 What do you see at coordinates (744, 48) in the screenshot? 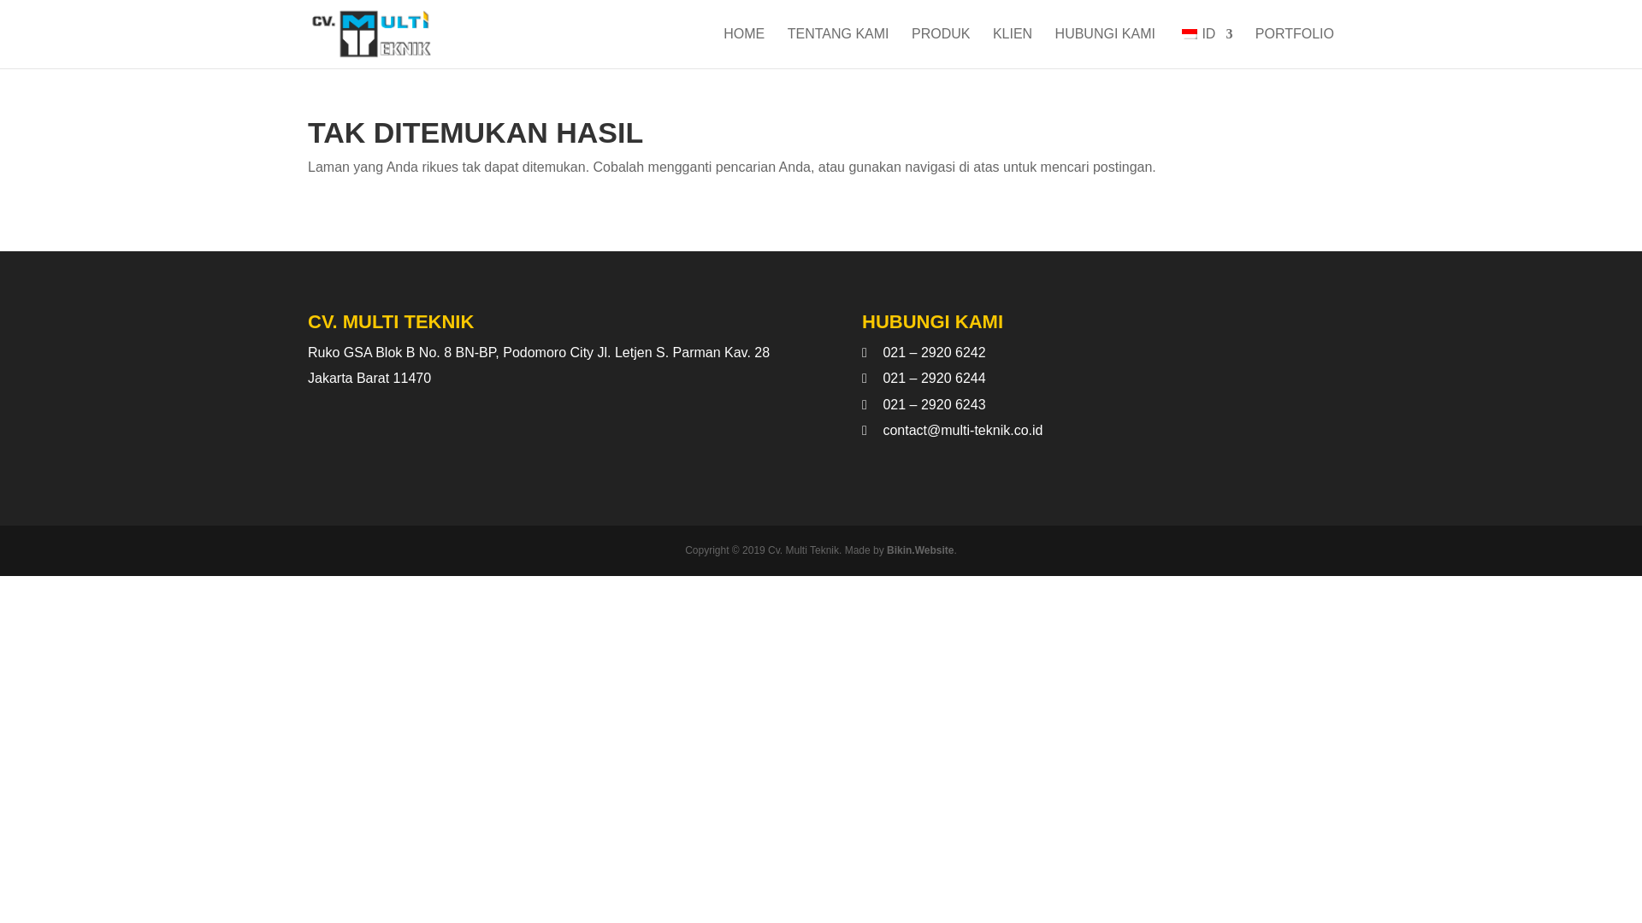
I see `HOME` at bounding box center [744, 48].